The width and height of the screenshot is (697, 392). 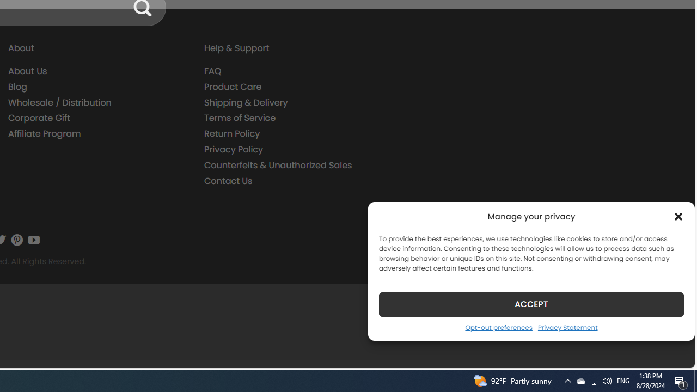 I want to click on Return Policy, so click(x=294, y=134).